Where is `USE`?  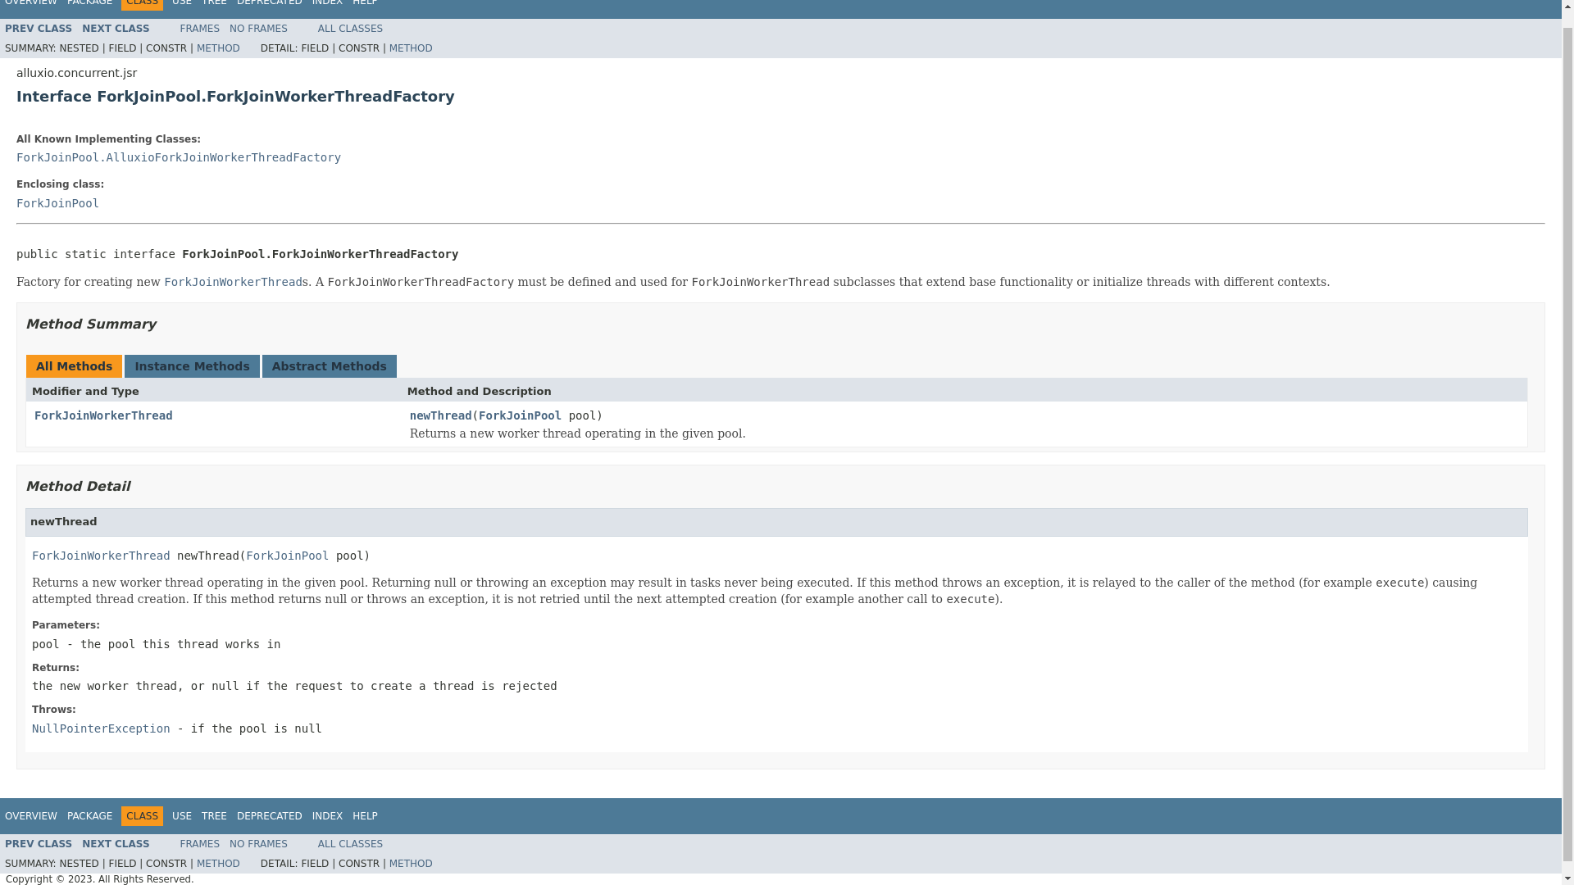 USE is located at coordinates (182, 816).